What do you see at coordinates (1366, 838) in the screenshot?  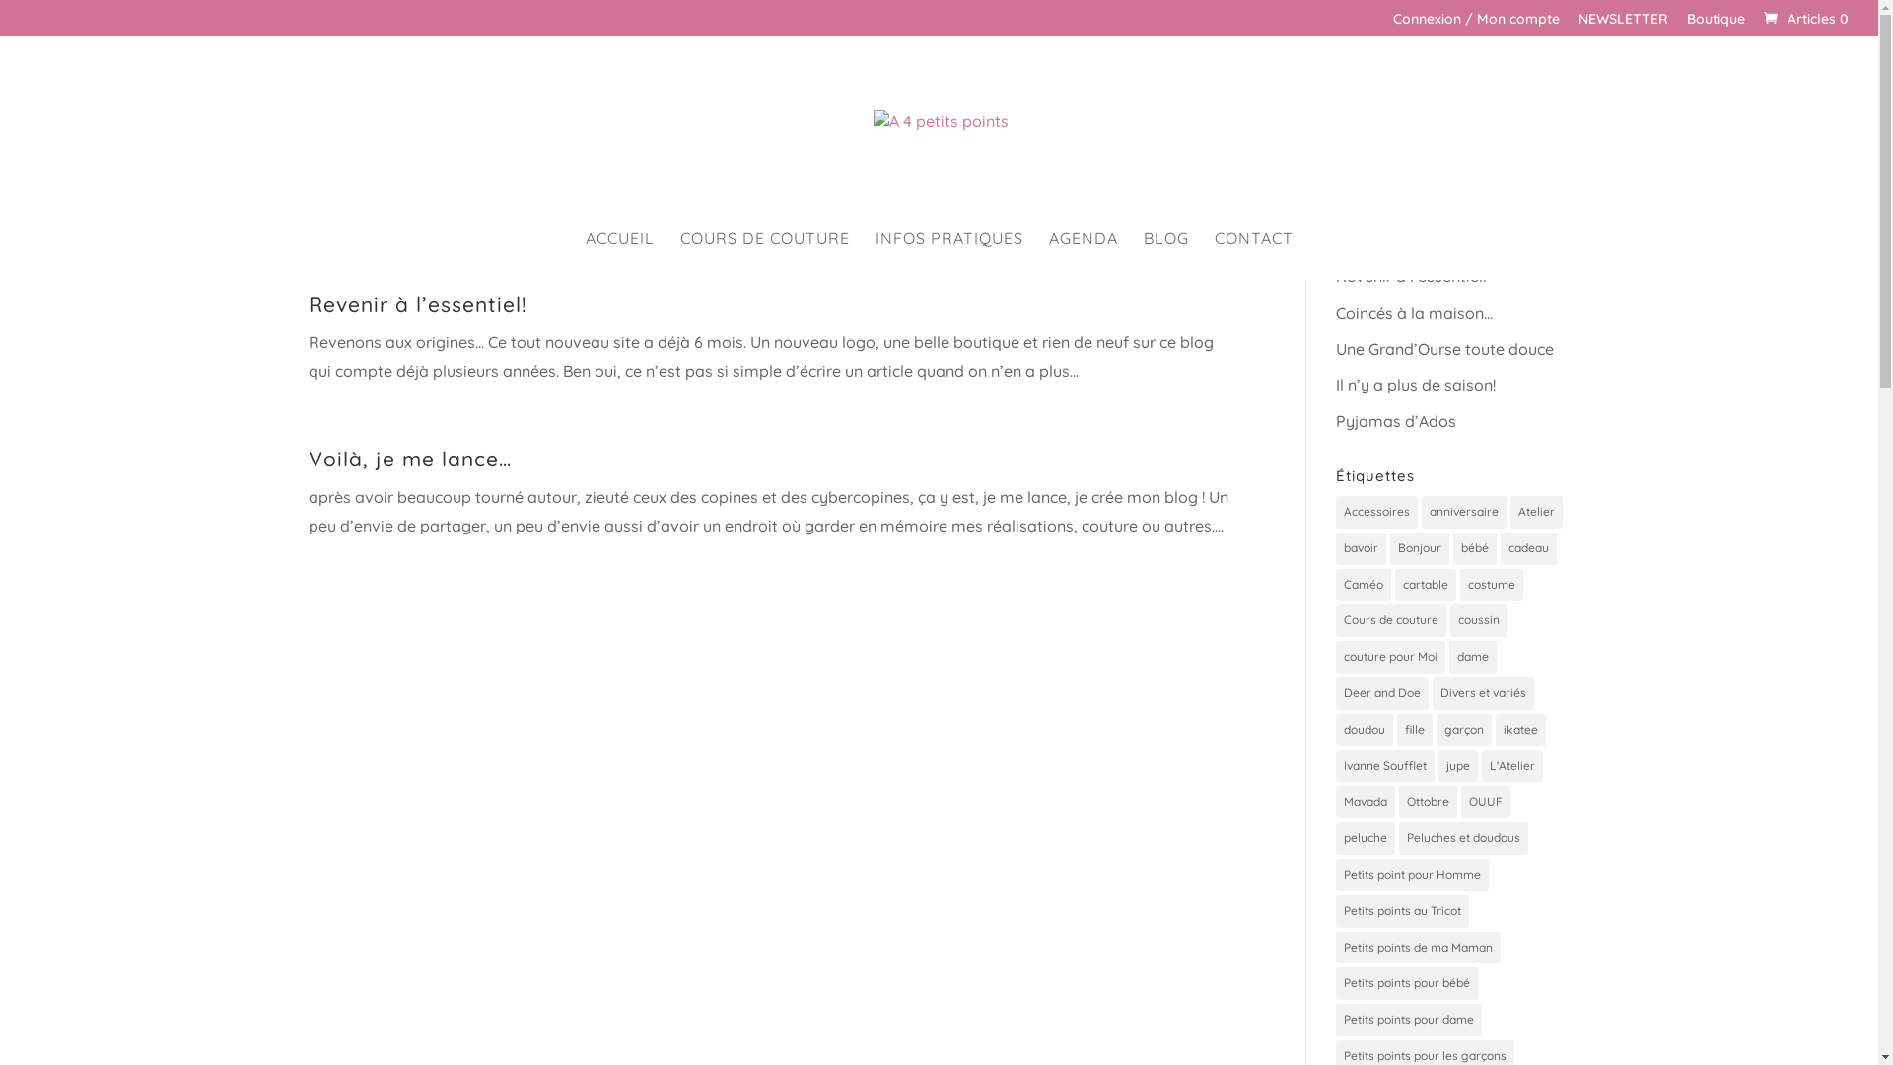 I see `peluche` at bounding box center [1366, 838].